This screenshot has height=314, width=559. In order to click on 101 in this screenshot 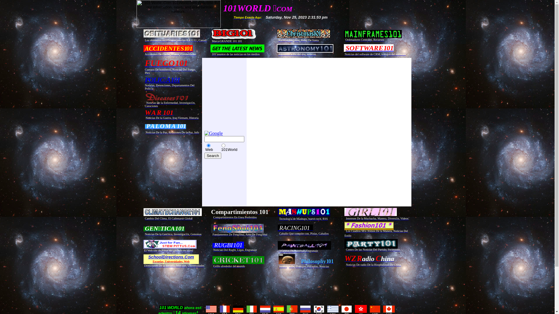, I will do `click(264, 212)`.